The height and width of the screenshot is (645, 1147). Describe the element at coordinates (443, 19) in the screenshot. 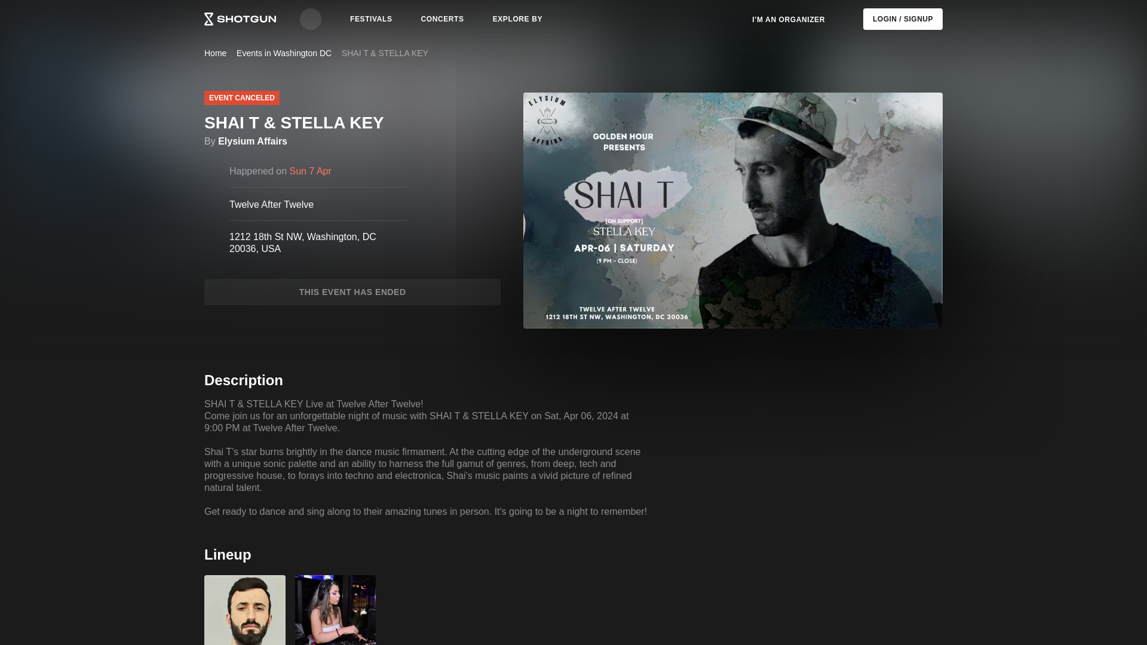

I see `CONCERTS` at that location.